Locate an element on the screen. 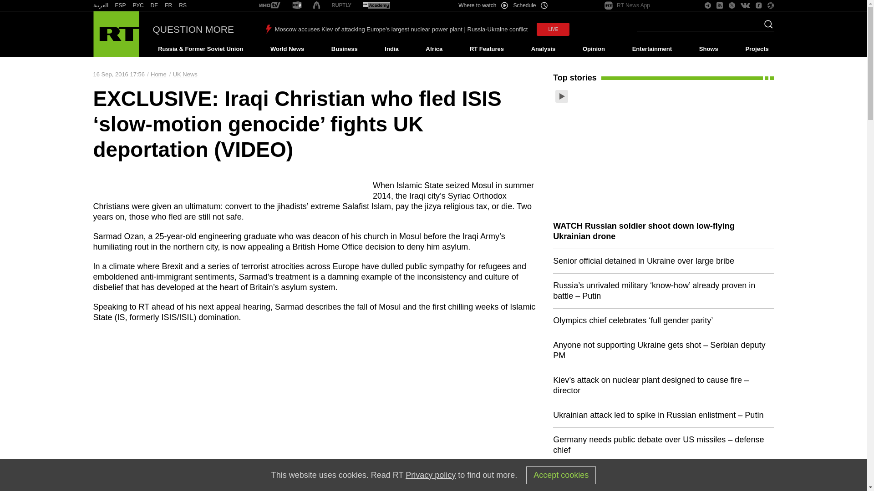 This screenshot has width=874, height=491. QUESTION MORE is located at coordinates (193, 29).